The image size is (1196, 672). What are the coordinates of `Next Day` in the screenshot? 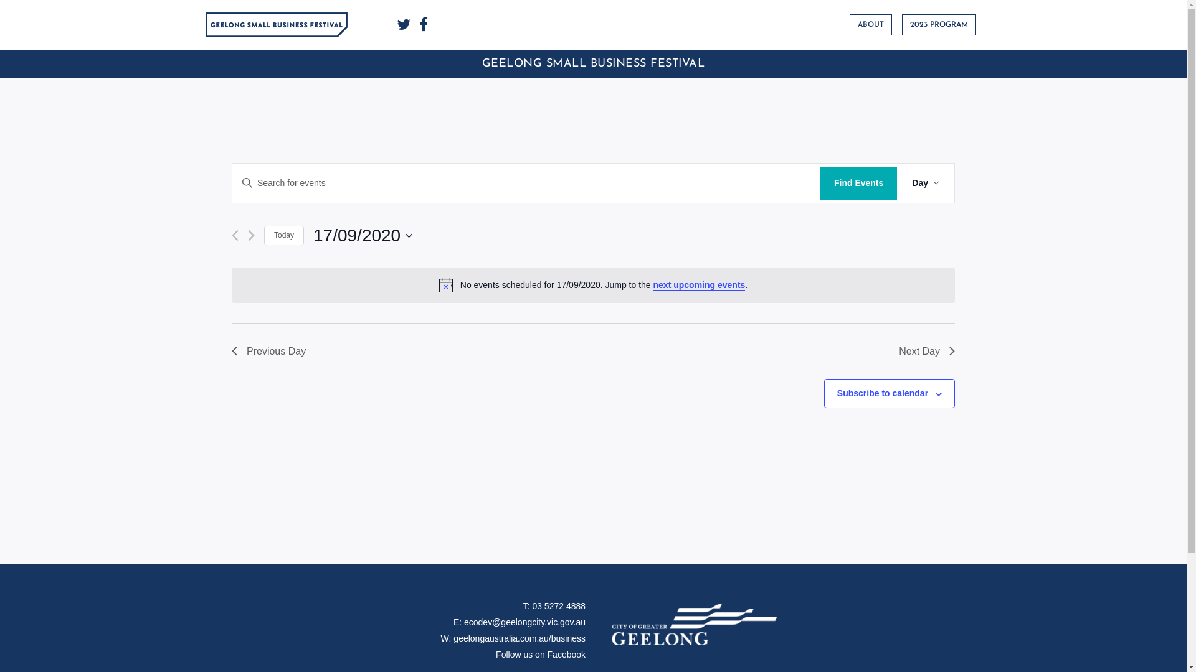 It's located at (927, 352).